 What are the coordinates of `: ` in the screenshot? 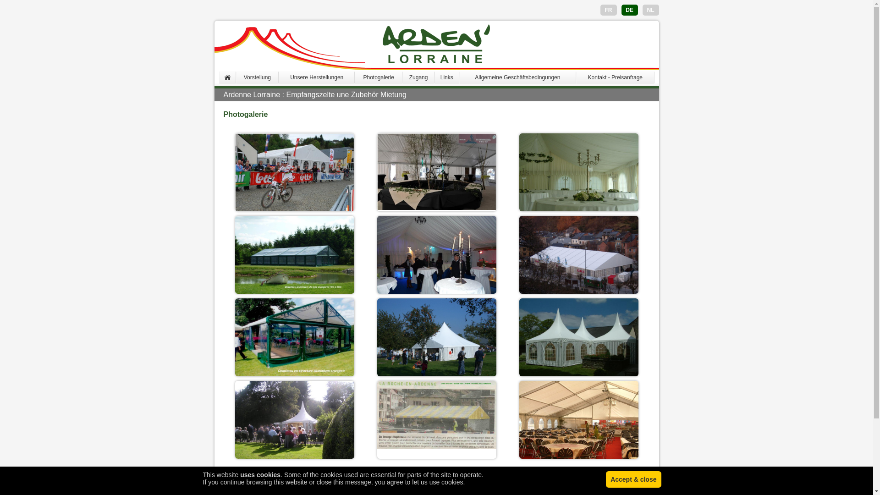 It's located at (294, 425).